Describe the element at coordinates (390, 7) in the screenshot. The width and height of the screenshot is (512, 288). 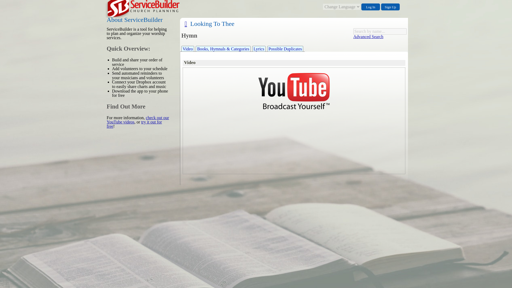
I see `Sign Up` at that location.